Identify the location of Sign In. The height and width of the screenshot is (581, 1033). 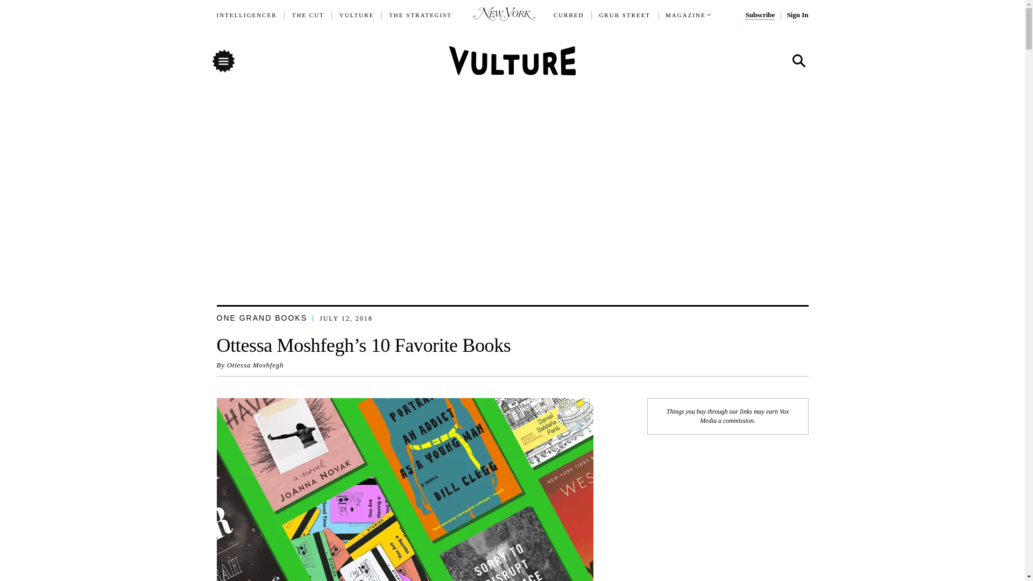
(797, 15).